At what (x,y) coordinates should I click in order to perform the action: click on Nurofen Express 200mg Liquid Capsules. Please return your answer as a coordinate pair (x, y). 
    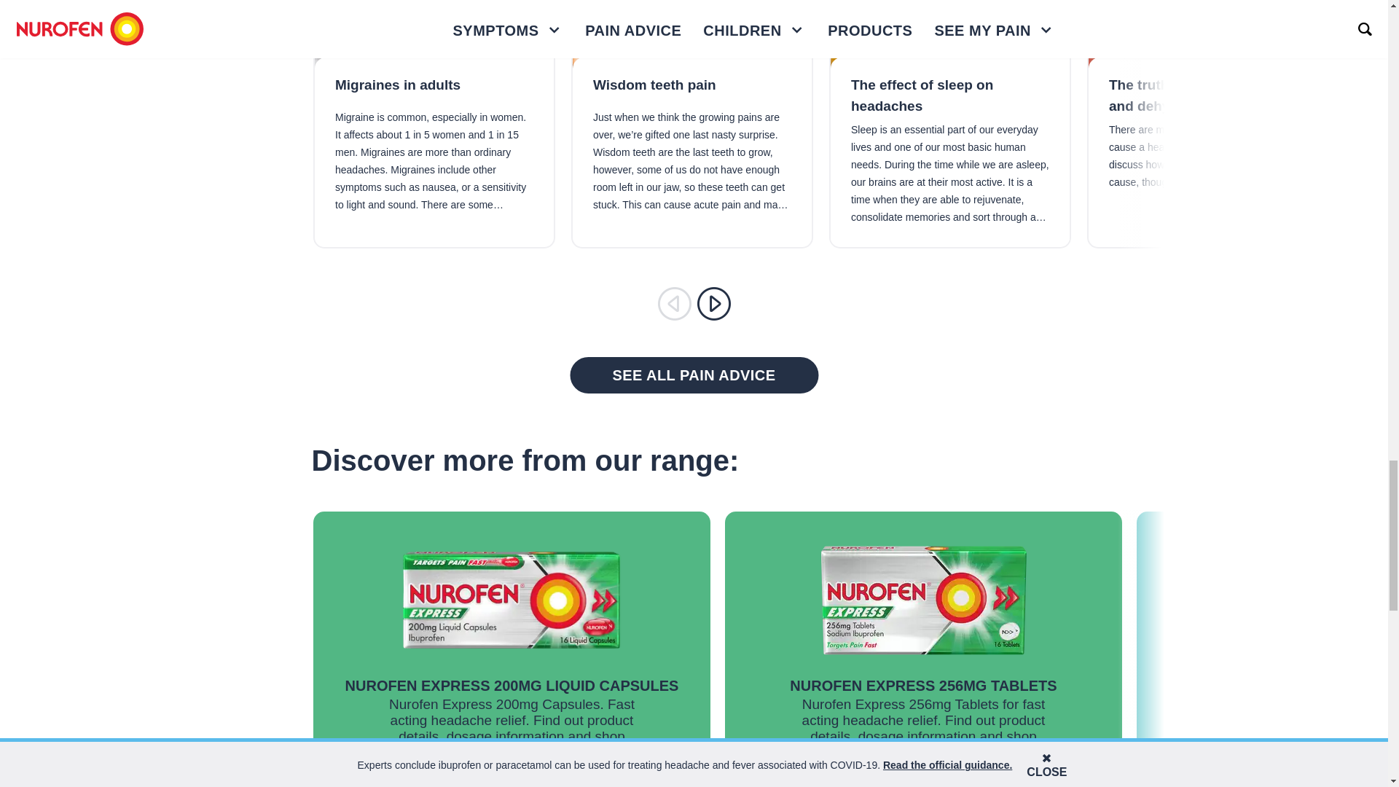
    Looking at the image, I should click on (512, 685).